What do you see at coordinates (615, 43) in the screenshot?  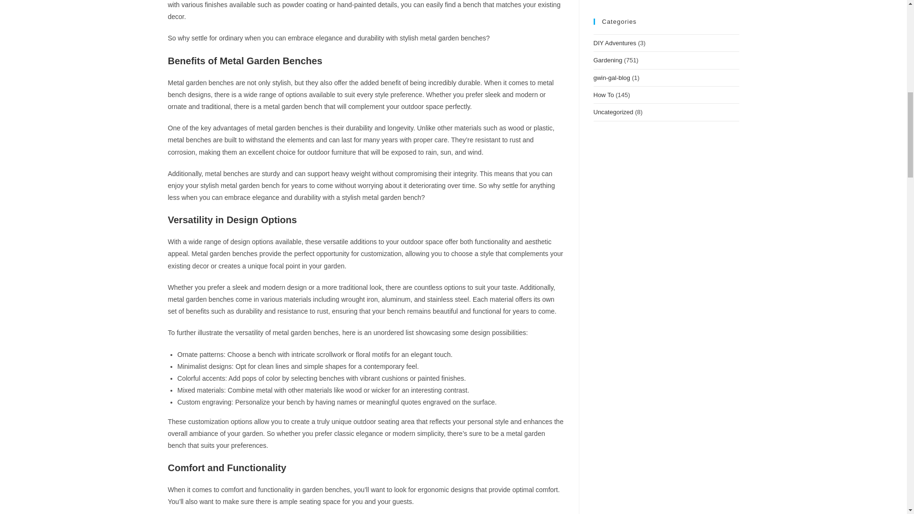 I see `DIY Adventures` at bounding box center [615, 43].